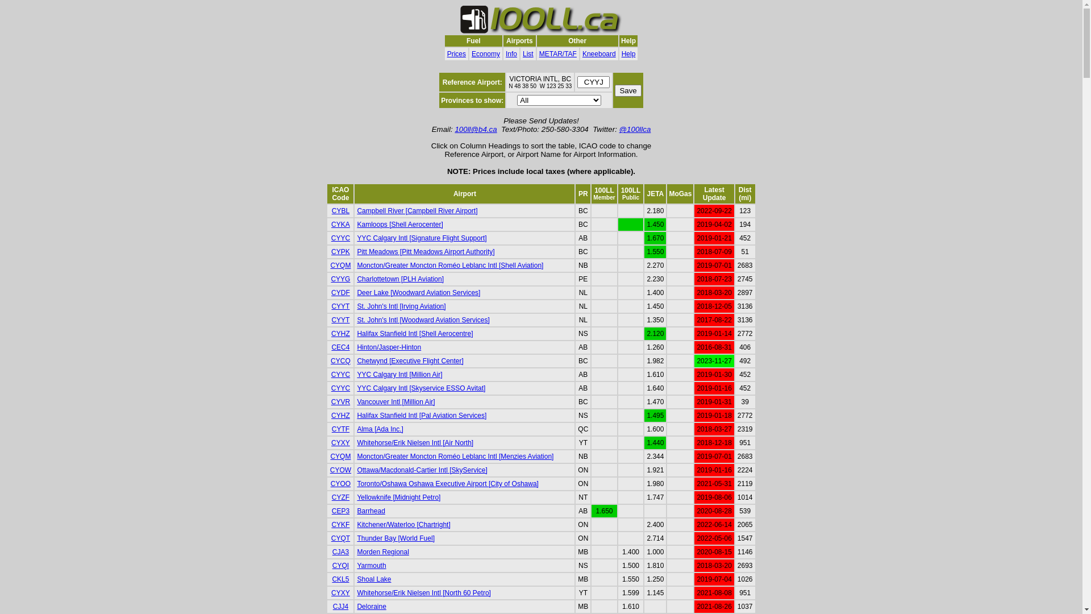 This screenshot has width=1091, height=614. Describe the element at coordinates (341, 607) in the screenshot. I see `CJJ4` at that location.